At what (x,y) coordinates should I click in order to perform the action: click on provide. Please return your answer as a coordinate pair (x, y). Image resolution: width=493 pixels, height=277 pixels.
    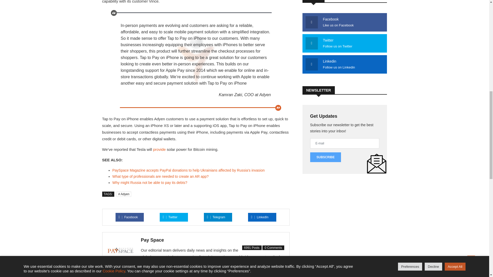
    Looking at the image, I should click on (159, 149).